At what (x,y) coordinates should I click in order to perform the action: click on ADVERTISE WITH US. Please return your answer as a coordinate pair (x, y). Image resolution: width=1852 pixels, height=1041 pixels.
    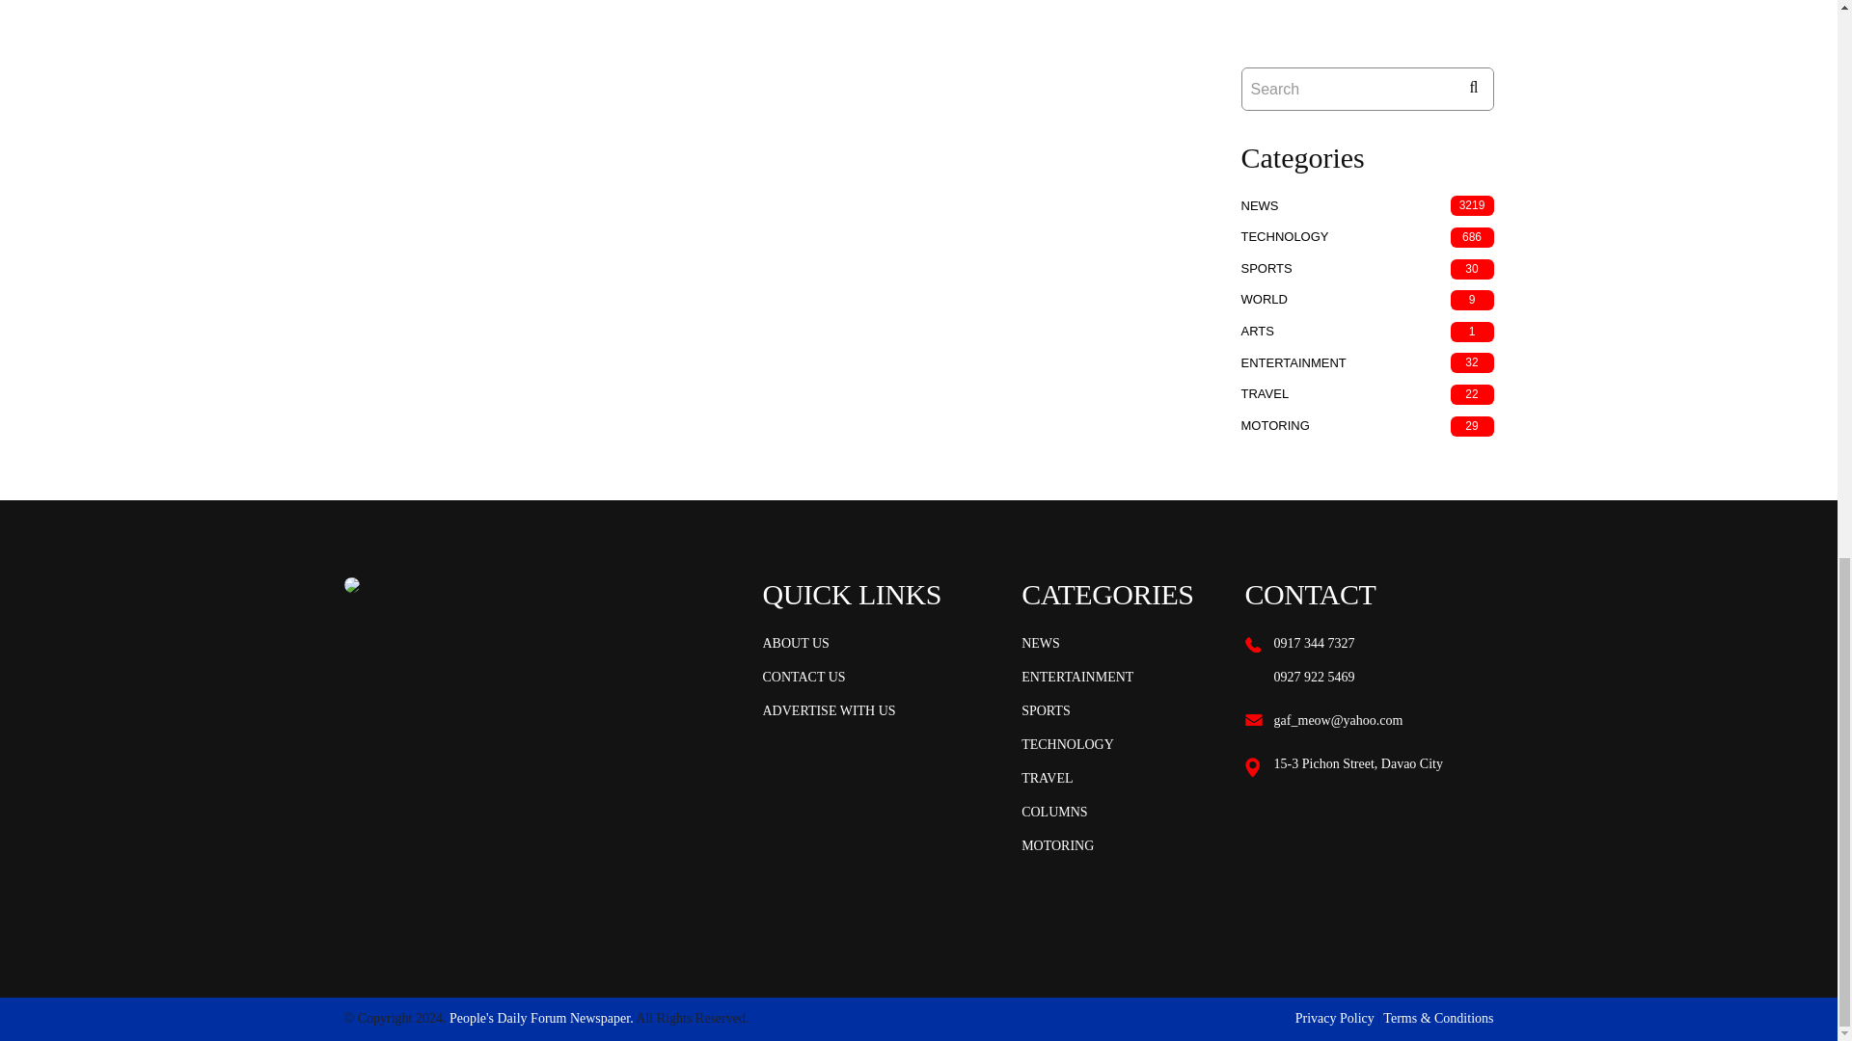
    Looking at the image, I should click on (828, 710).